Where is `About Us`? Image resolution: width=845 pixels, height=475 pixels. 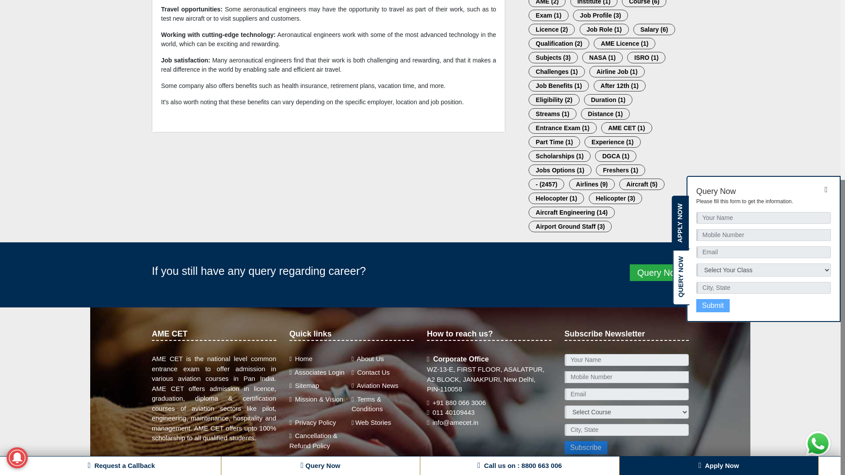
About Us is located at coordinates (368, 358).